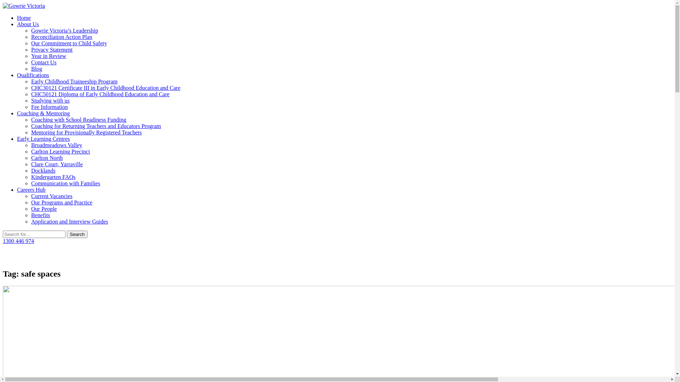 The width and height of the screenshot is (680, 382). What do you see at coordinates (43, 113) in the screenshot?
I see `Coaching & Mentoring` at bounding box center [43, 113].